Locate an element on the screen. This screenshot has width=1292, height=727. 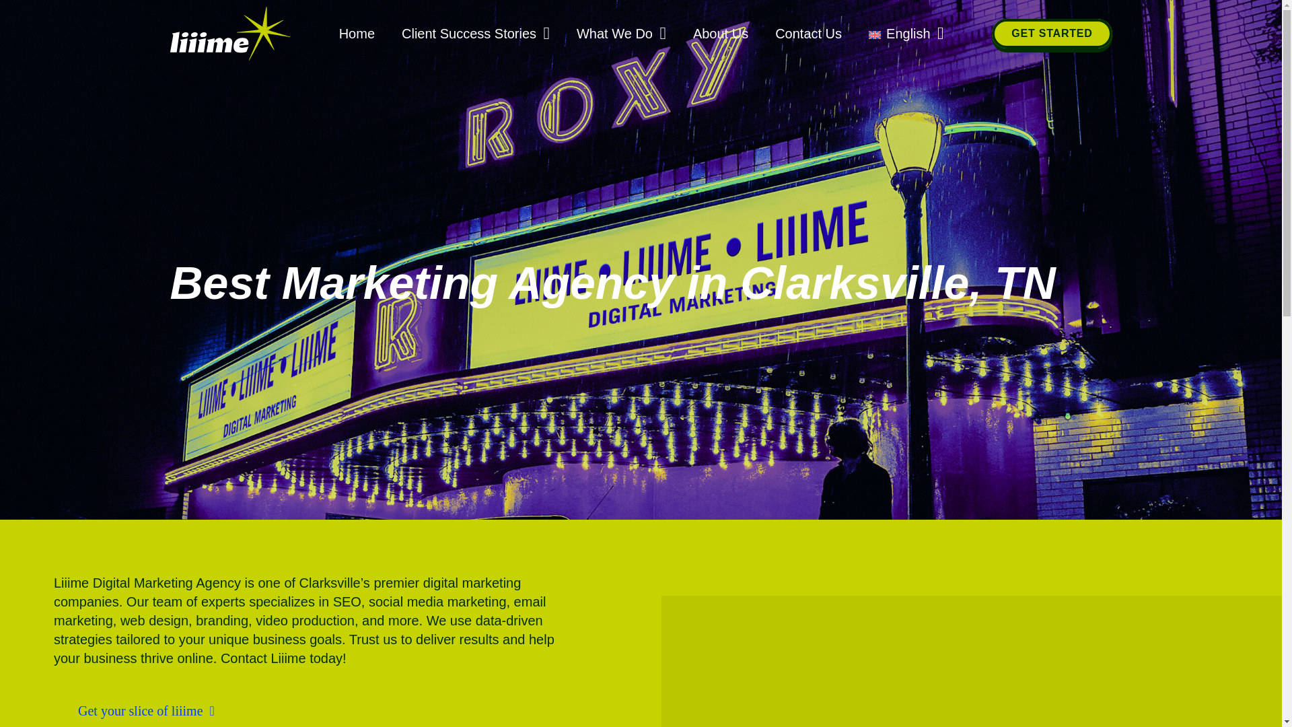
About Us is located at coordinates (720, 34).